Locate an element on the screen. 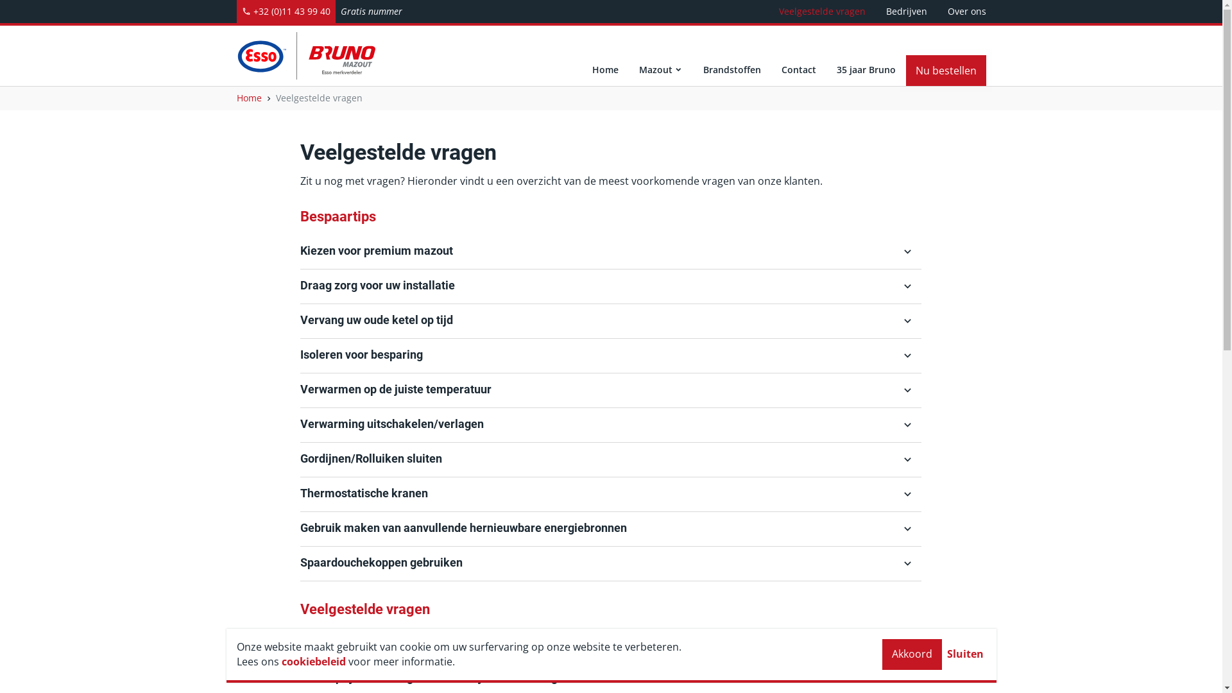 The height and width of the screenshot is (693, 1232). Sluiten is located at coordinates (965, 654).